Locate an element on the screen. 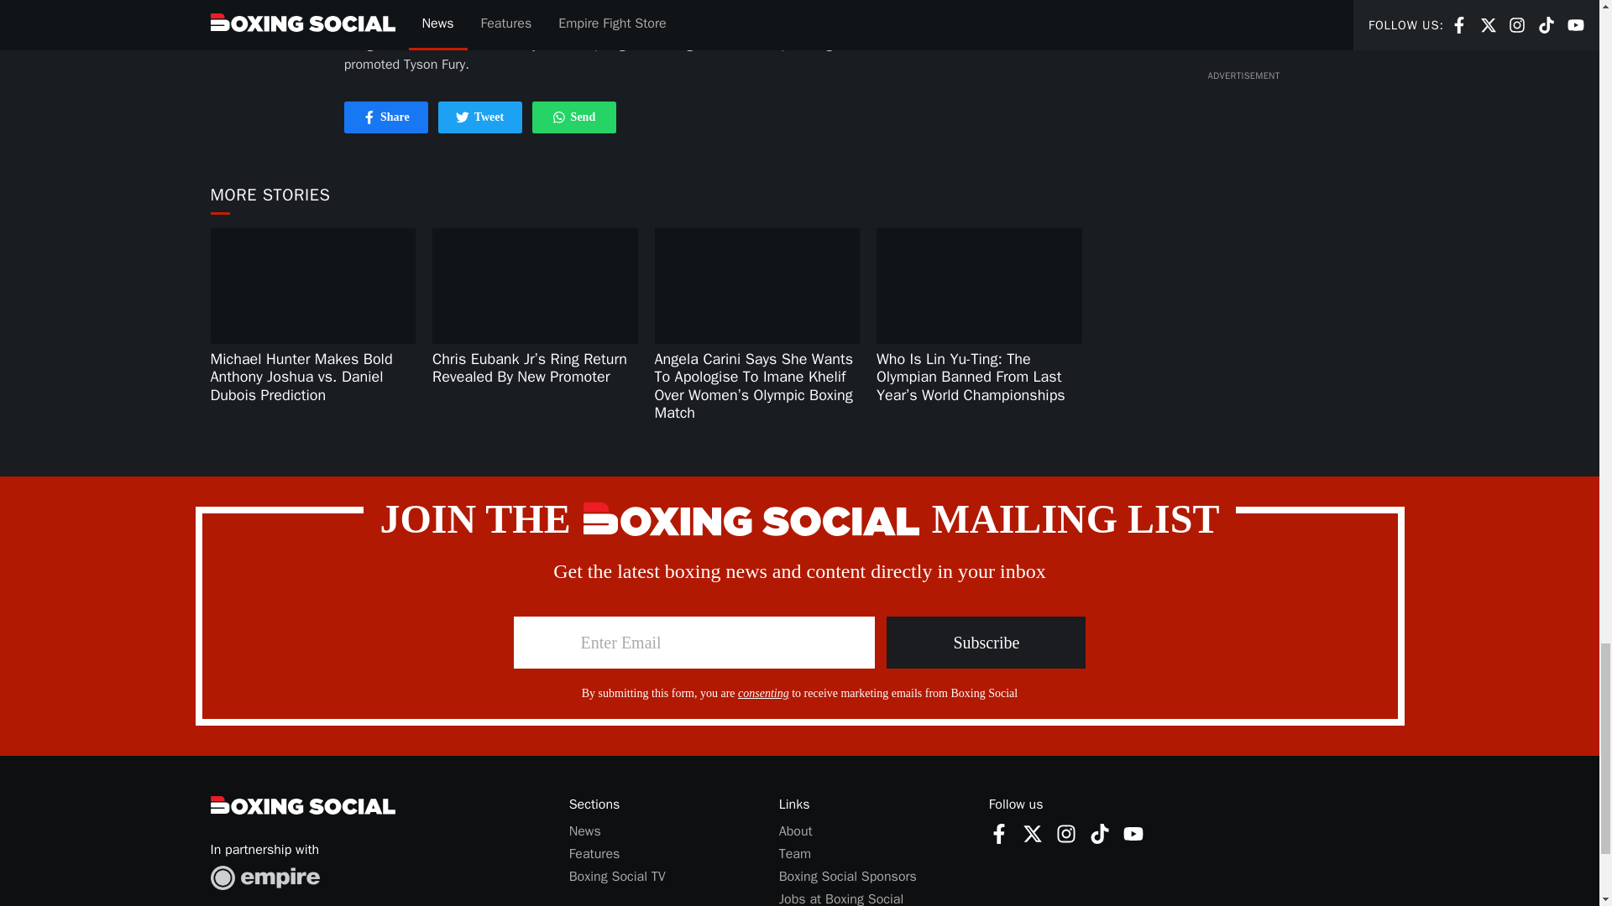 The width and height of the screenshot is (1612, 906). Facebook is located at coordinates (386, 117).